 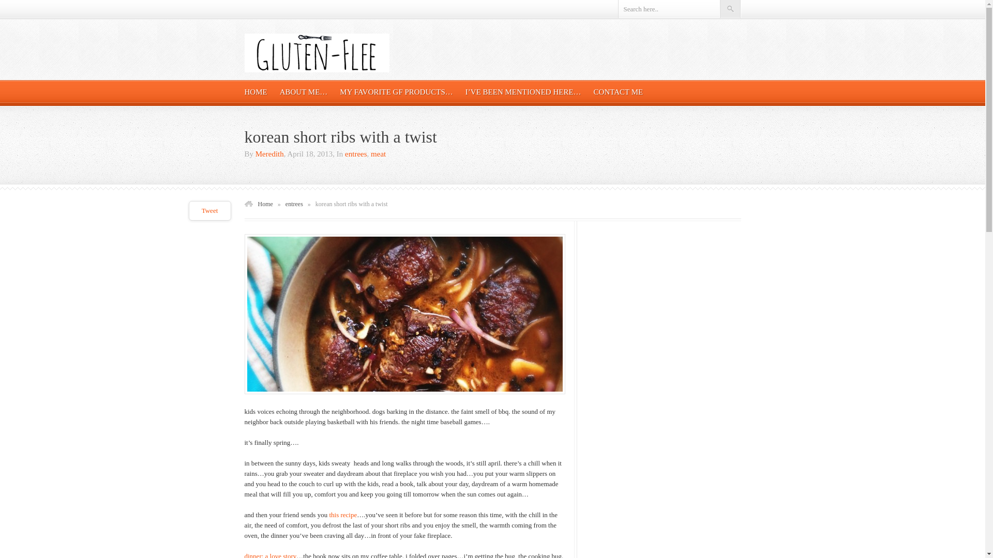 I want to click on entrees, so click(x=294, y=204).